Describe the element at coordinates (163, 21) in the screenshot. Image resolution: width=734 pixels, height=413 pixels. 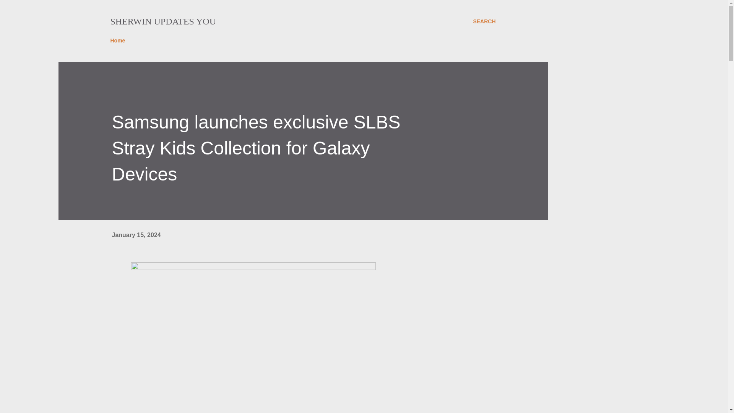
I see `SHERWIN UPDATES YOU` at that location.